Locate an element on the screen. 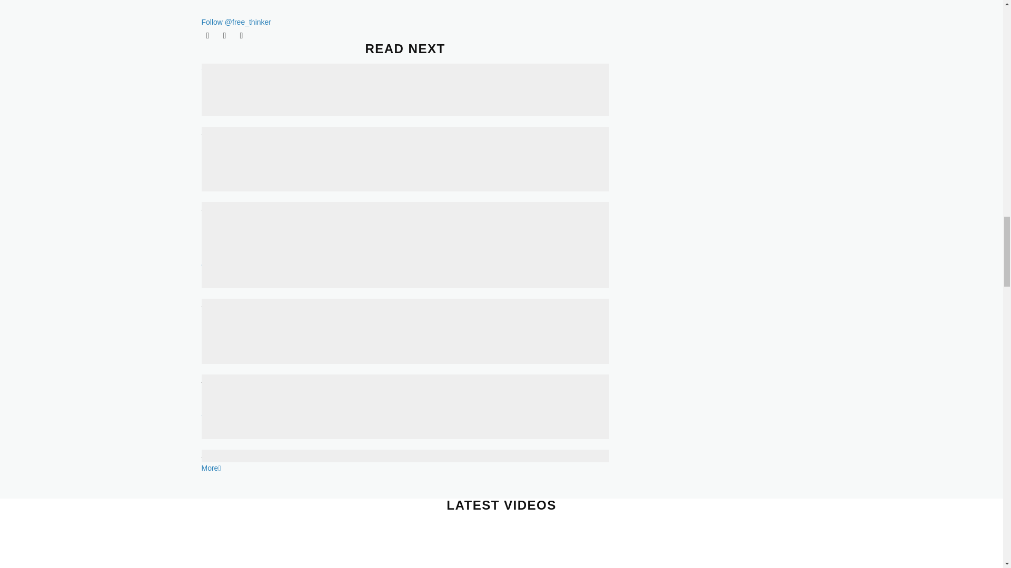 This screenshot has height=568, width=1011. Alt News Desk is located at coordinates (243, 1).